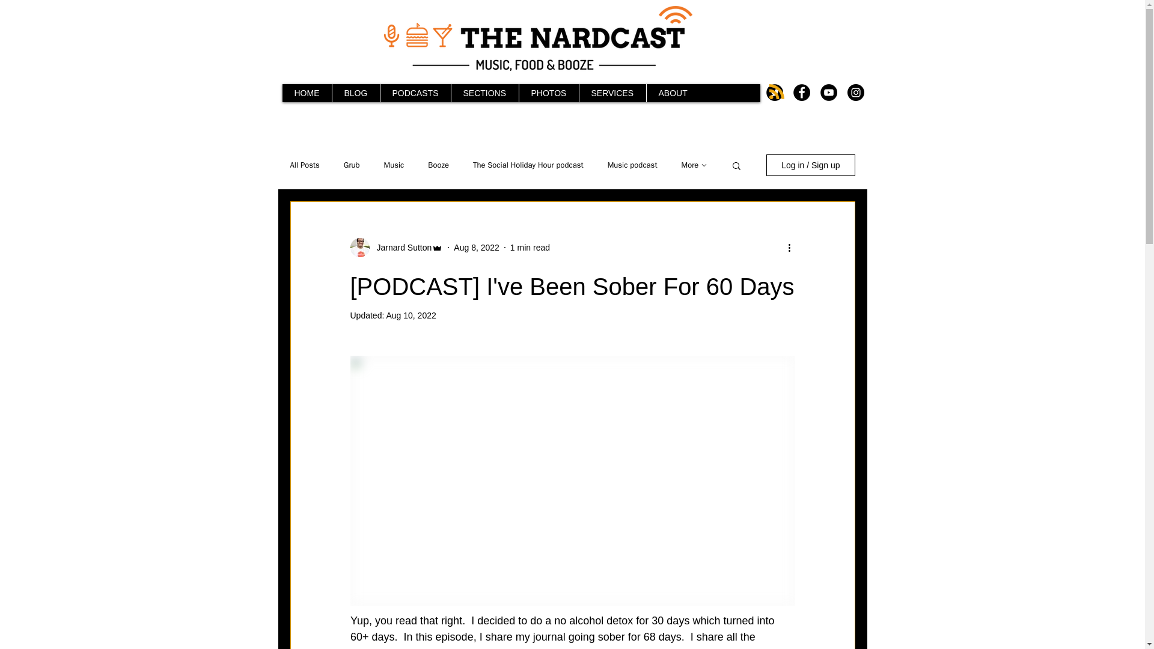 The width and height of the screenshot is (1154, 649). Describe the element at coordinates (415, 93) in the screenshot. I see `PODCASTS` at that location.